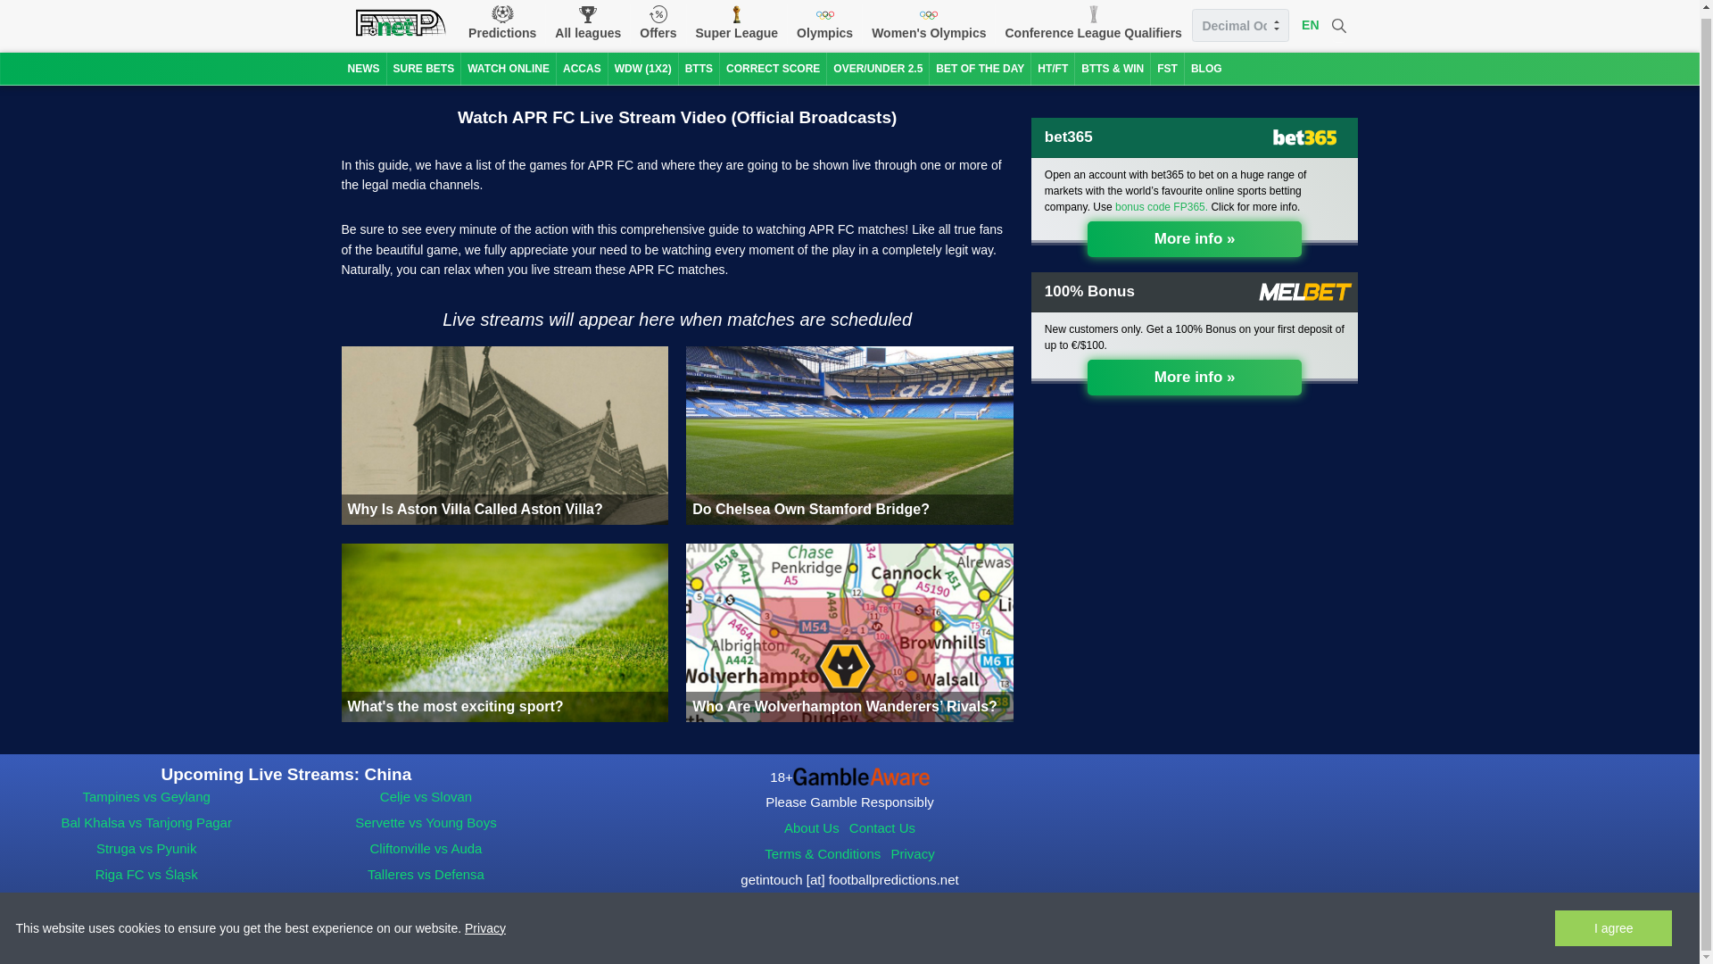 The height and width of the screenshot is (964, 1713). What do you see at coordinates (699, 70) in the screenshot?
I see `BTTS` at bounding box center [699, 70].